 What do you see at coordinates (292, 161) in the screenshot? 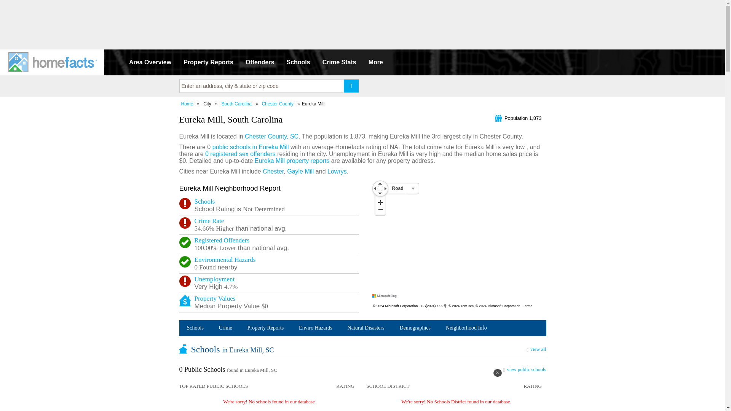
I see `Eureka Mill property reports` at bounding box center [292, 161].